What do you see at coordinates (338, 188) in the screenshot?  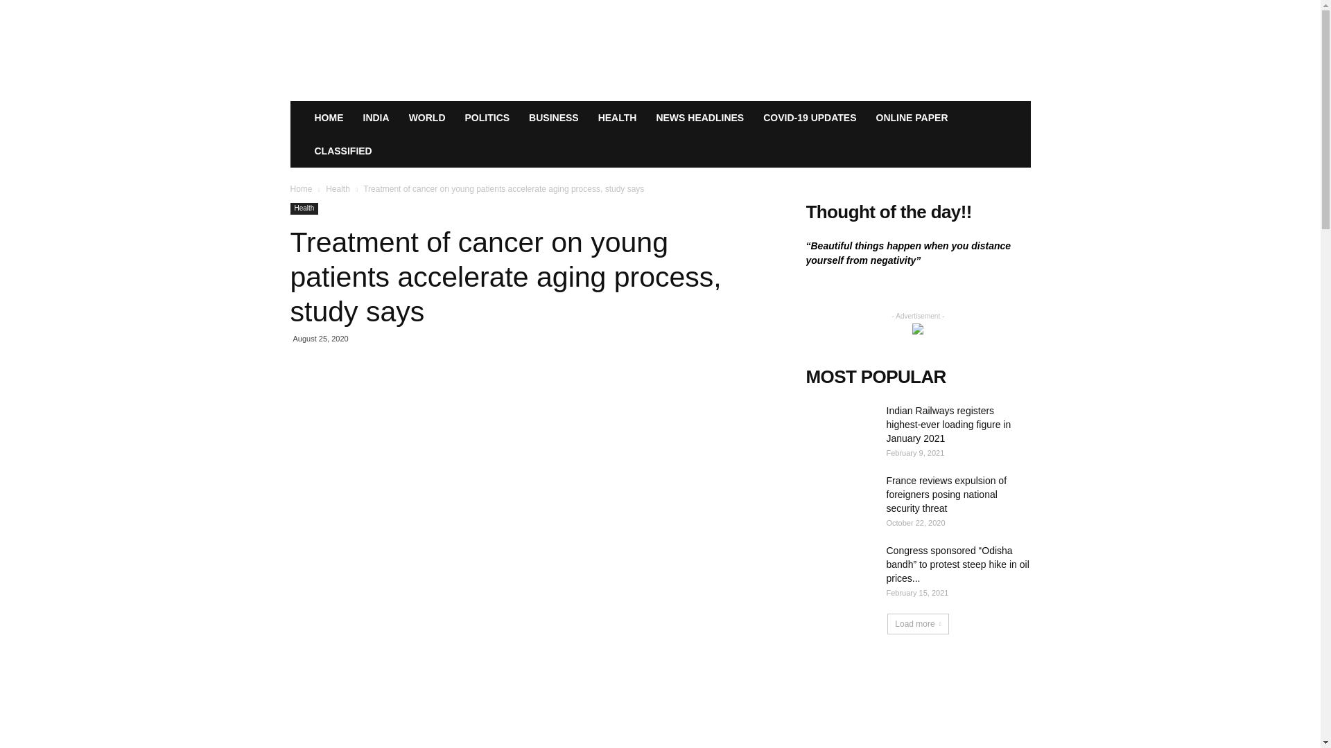 I see `View all posts in Health` at bounding box center [338, 188].